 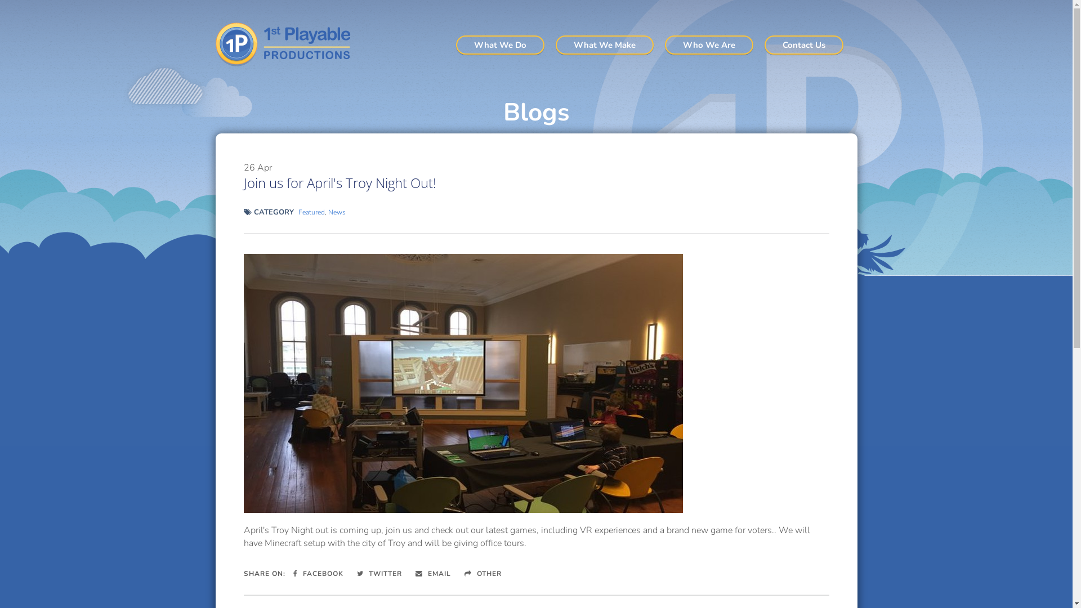 What do you see at coordinates (708, 45) in the screenshot?
I see `Who We Are` at bounding box center [708, 45].